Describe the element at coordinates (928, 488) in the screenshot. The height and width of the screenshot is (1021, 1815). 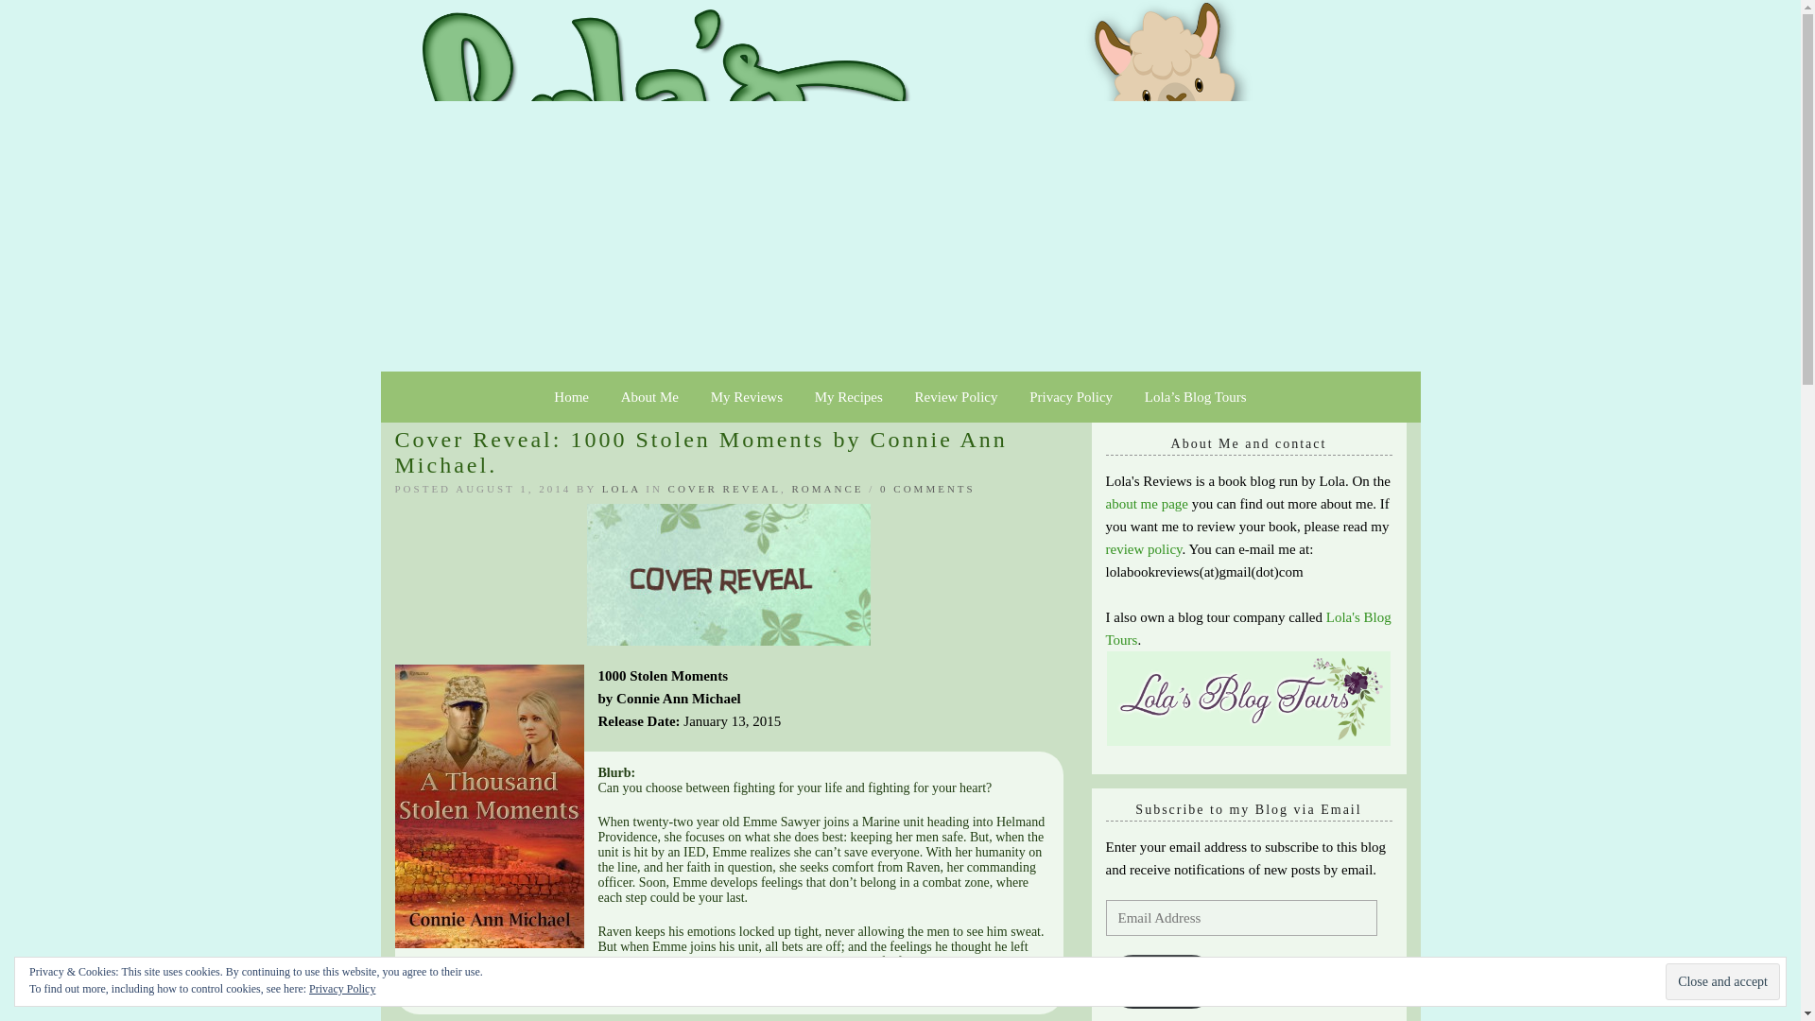
I see `0 COMMENTS` at that location.